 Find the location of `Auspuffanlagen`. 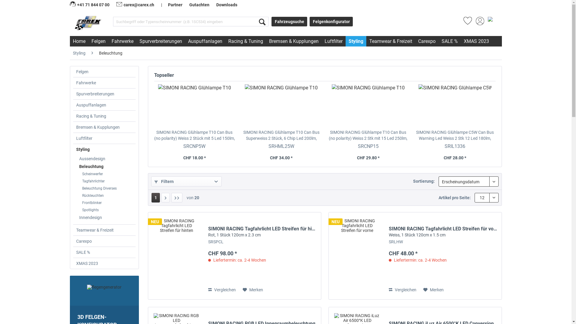

Auspuffanlagen is located at coordinates (104, 105).